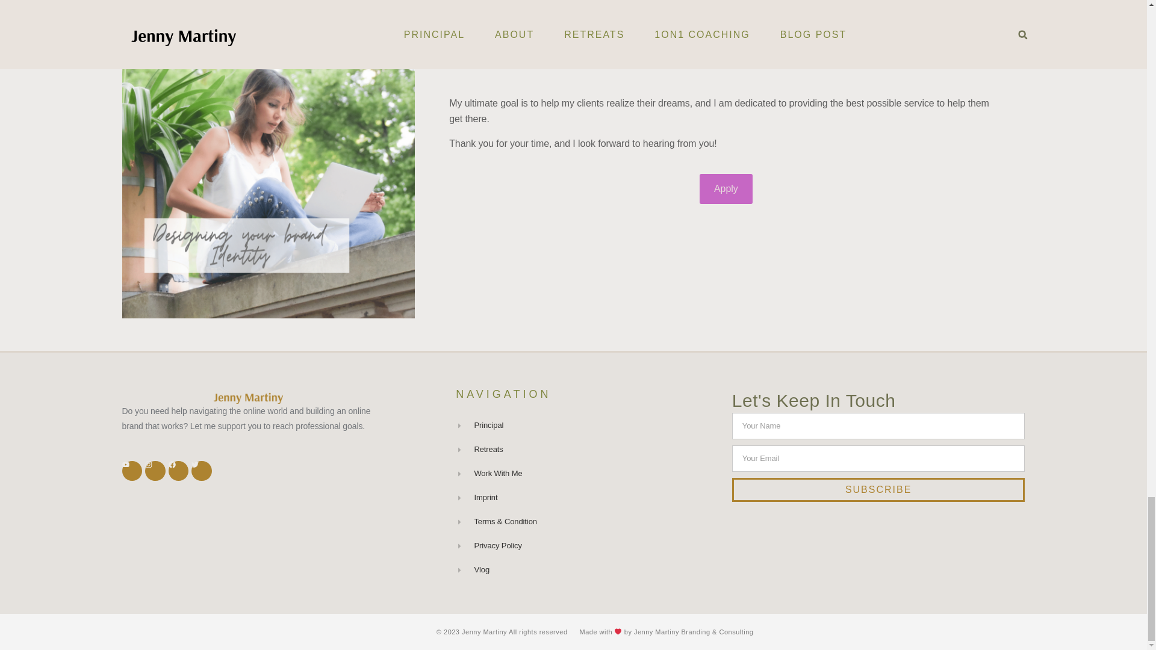 The image size is (1156, 650). I want to click on Apply, so click(726, 189).